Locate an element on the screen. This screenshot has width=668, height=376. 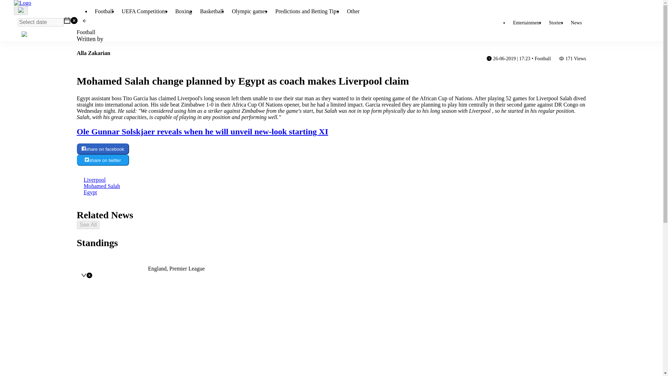
share on facebook is located at coordinates (103, 149).